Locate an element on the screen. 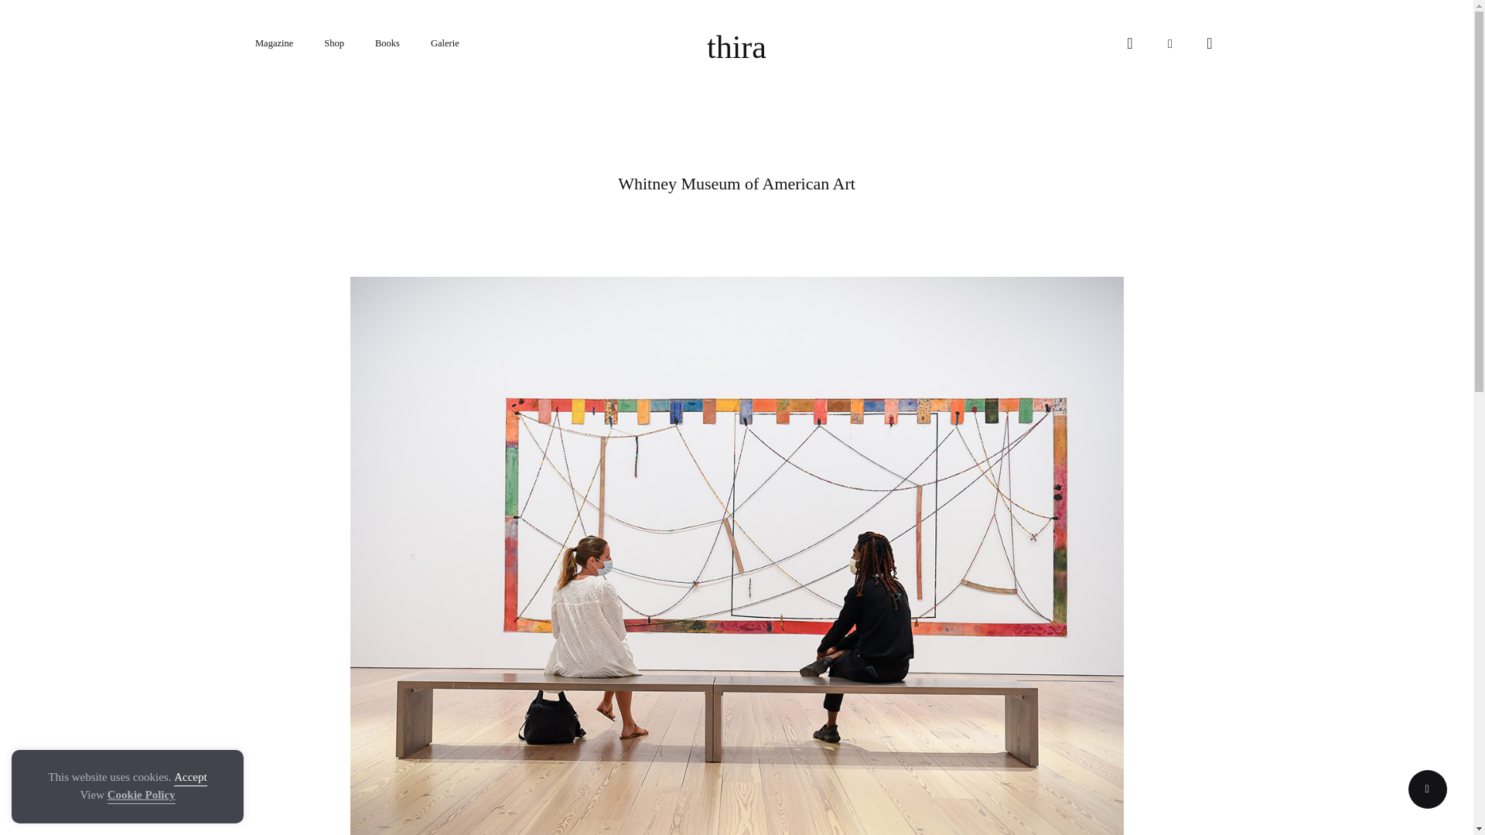  Instagram is located at coordinates (470, 666).